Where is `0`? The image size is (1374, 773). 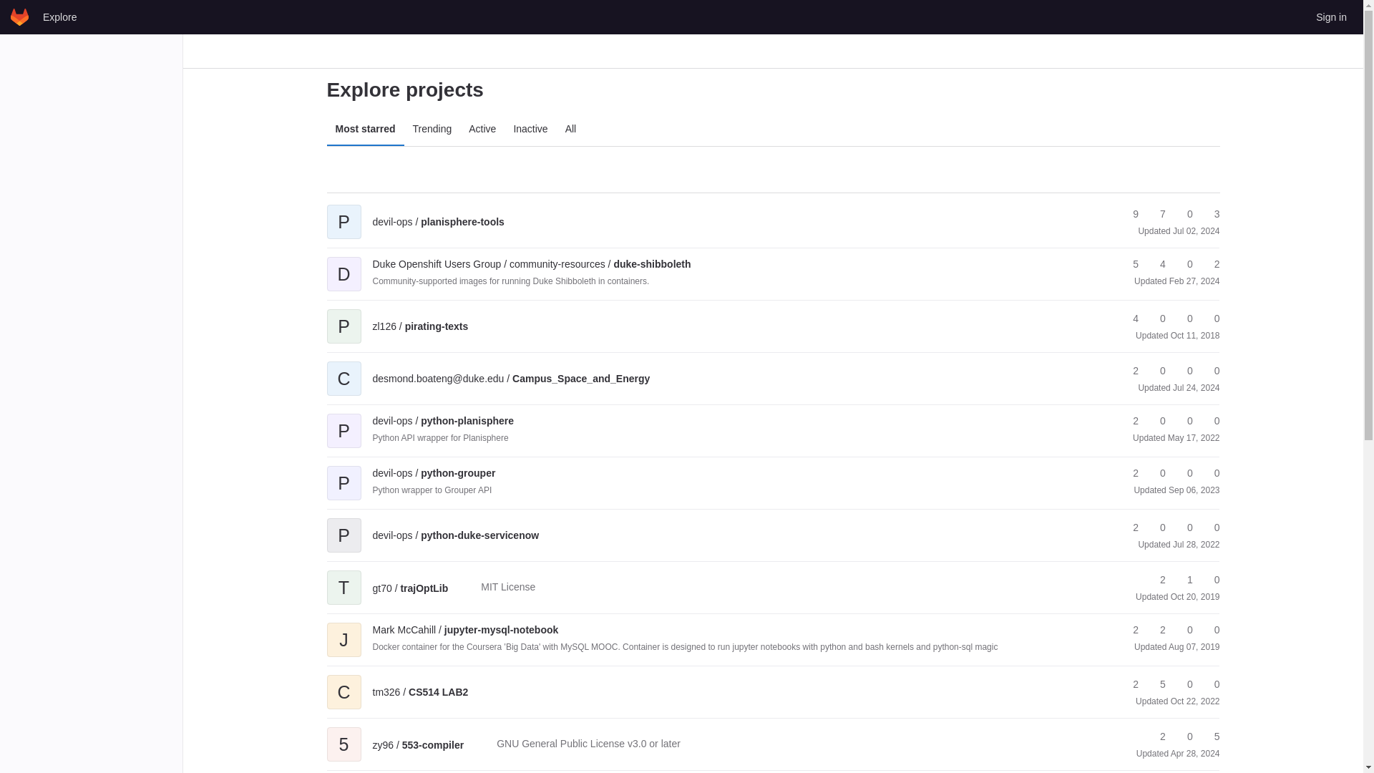 0 is located at coordinates (1156, 371).